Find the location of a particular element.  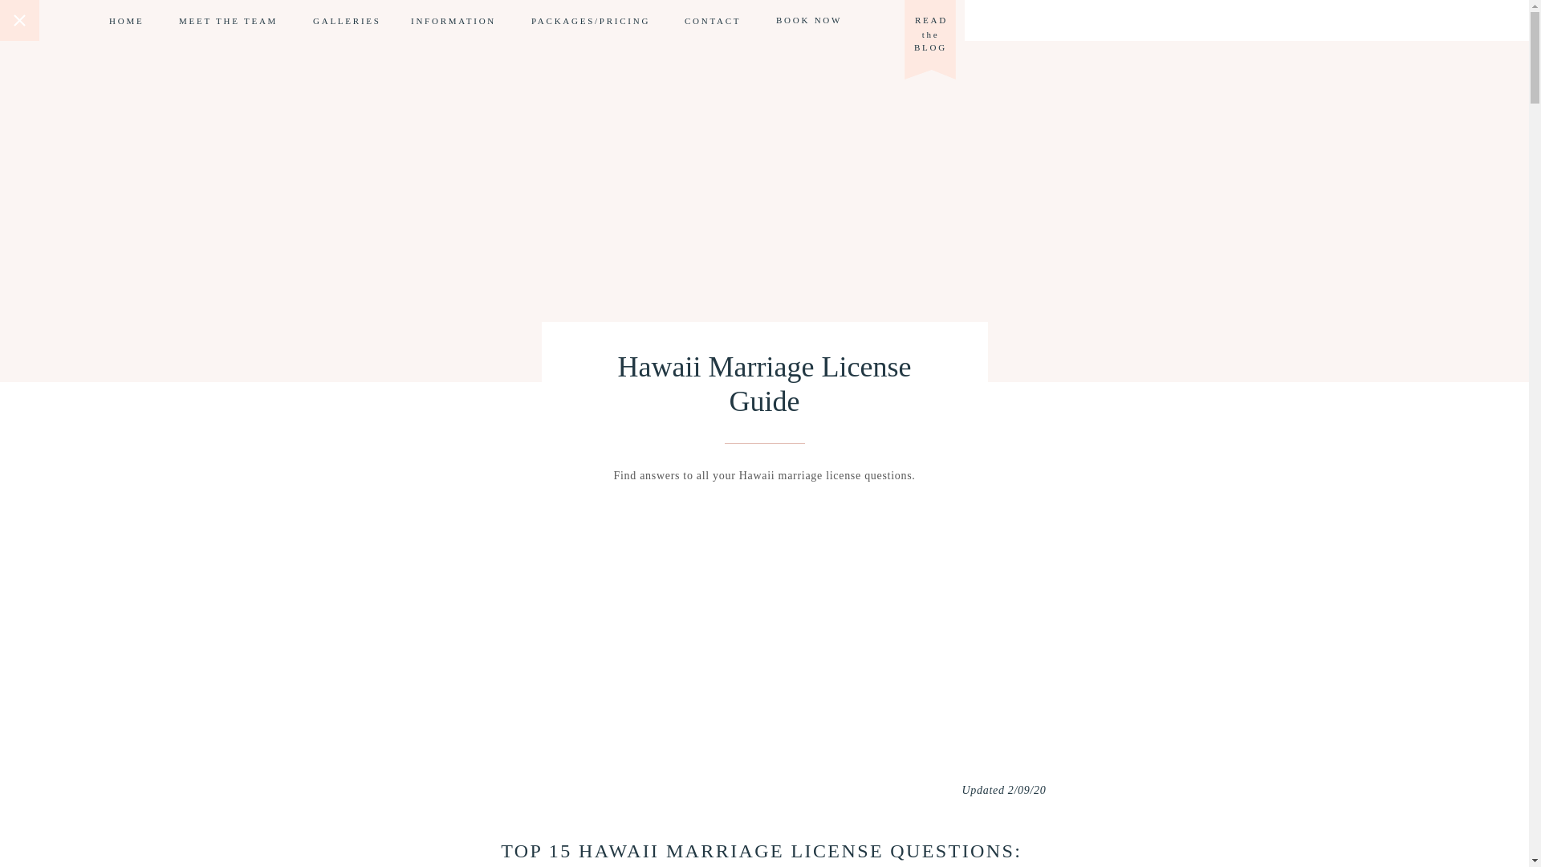

GALLERIES is located at coordinates (345, 21).